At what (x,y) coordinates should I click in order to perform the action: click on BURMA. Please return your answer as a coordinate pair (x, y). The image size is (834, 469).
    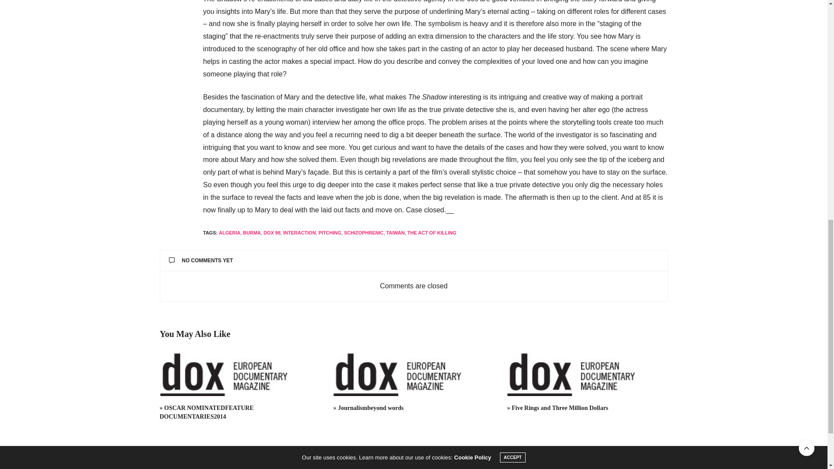
    Looking at the image, I should click on (252, 233).